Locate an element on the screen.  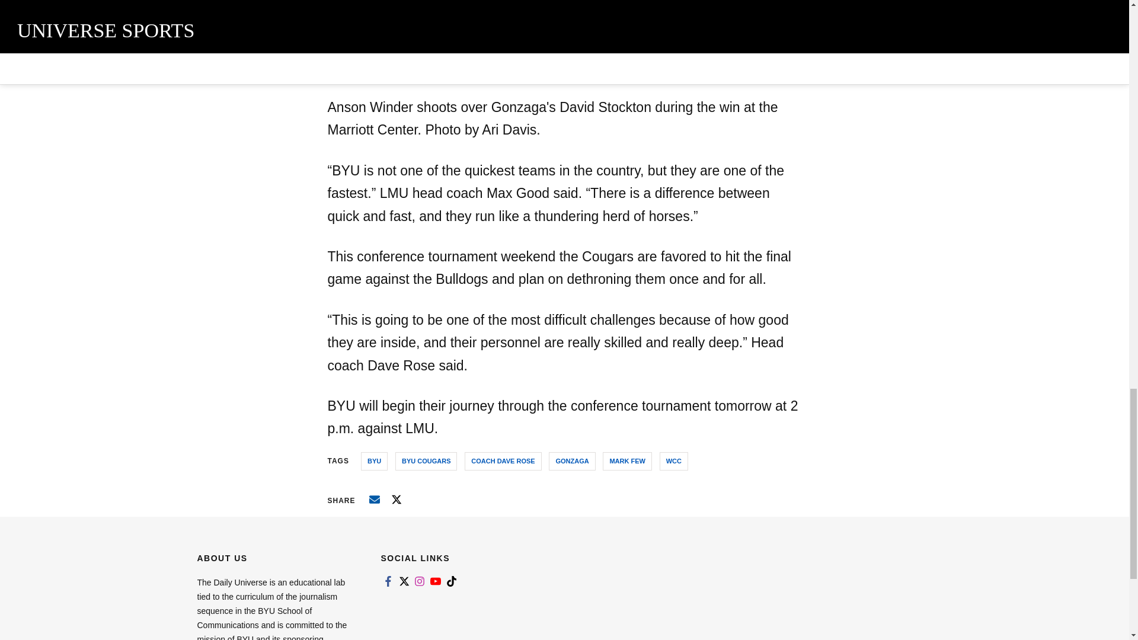
Link to facebook is located at coordinates (388, 581).